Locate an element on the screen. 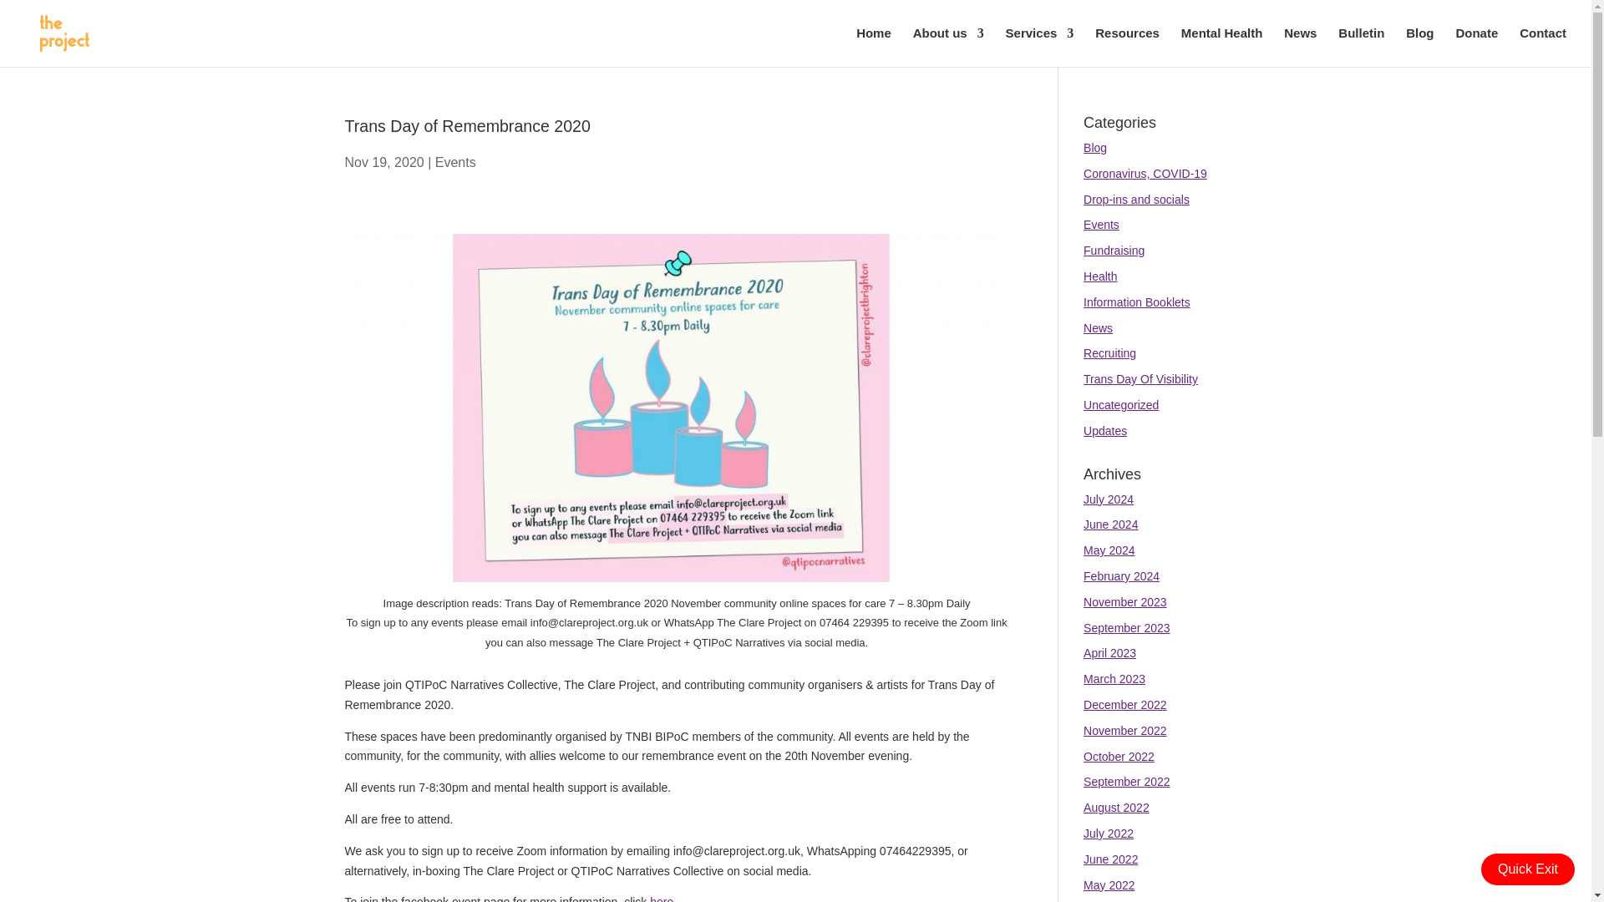  Donate is located at coordinates (1476, 47).